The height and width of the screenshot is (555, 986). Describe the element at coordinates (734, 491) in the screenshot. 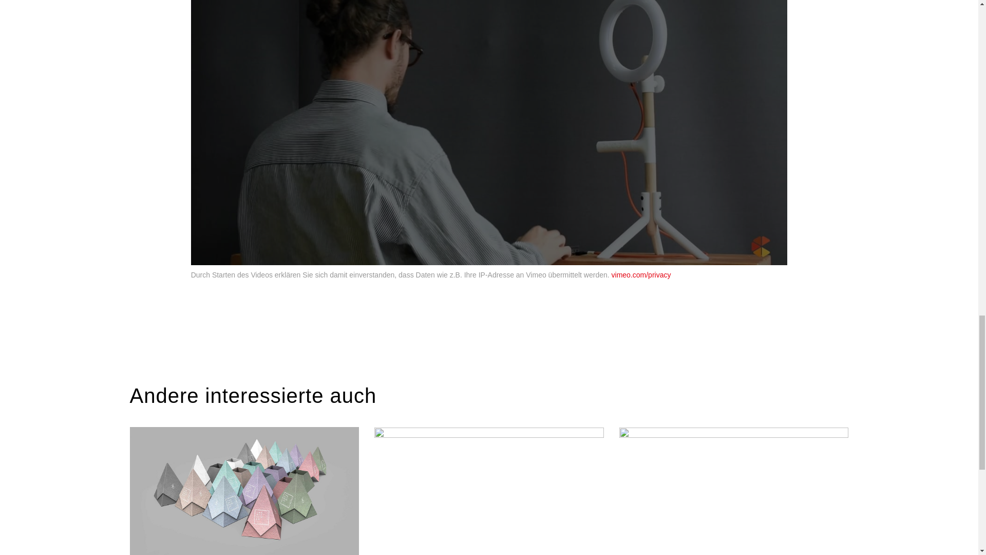

I see `Fristads Green` at that location.